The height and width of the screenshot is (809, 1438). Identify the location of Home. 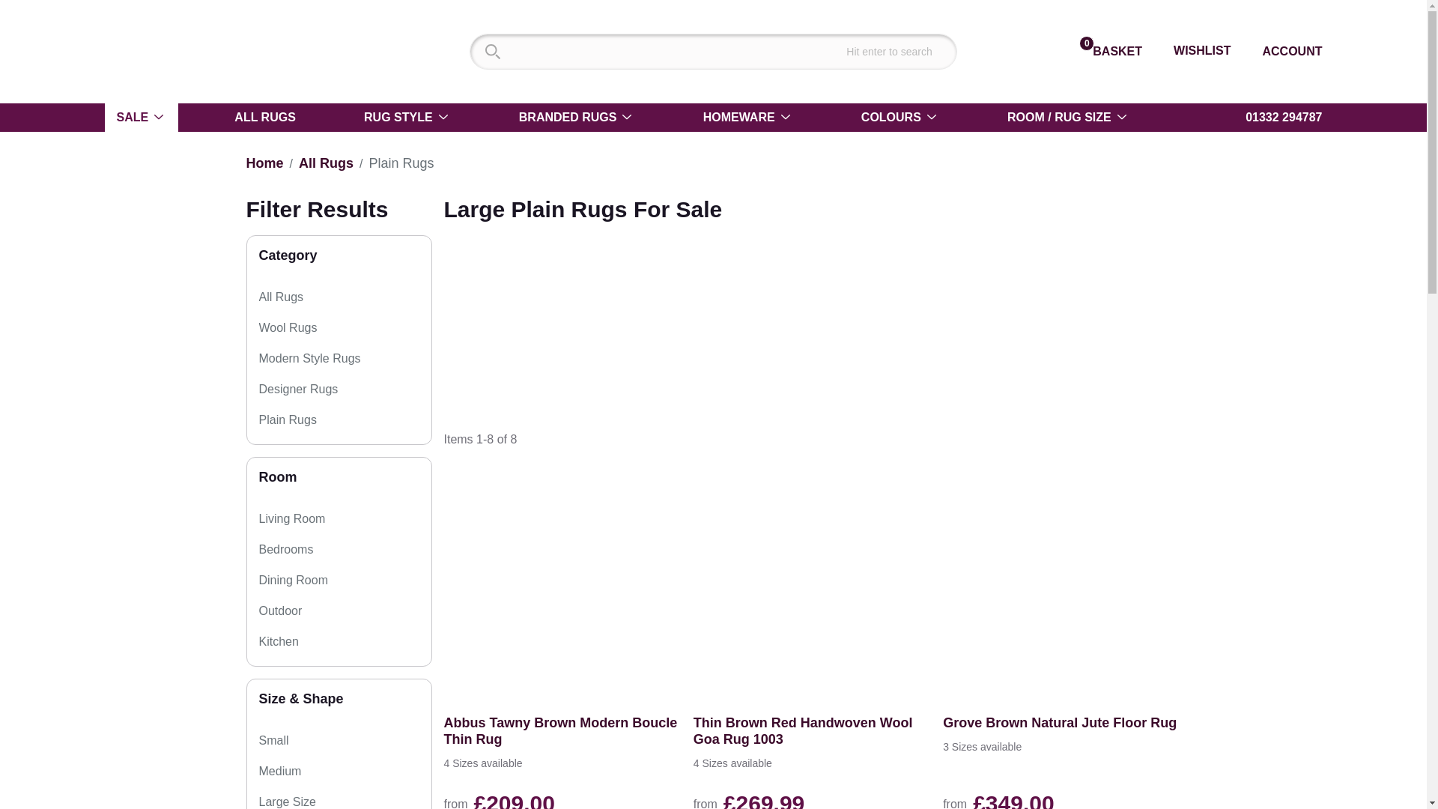
(264, 163).